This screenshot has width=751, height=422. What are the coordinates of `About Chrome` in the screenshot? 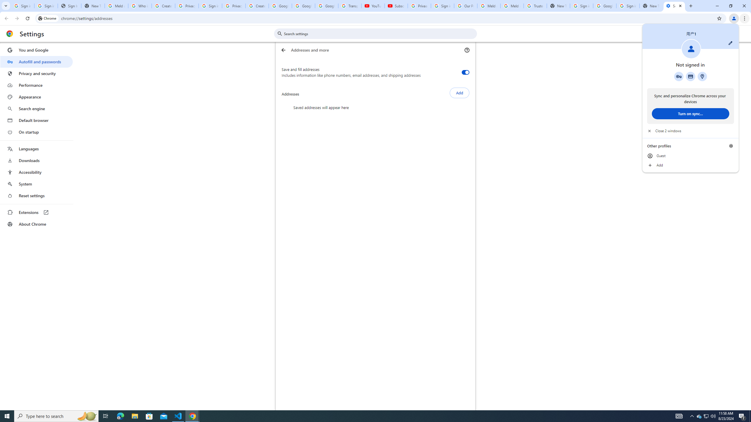 It's located at (36, 224).